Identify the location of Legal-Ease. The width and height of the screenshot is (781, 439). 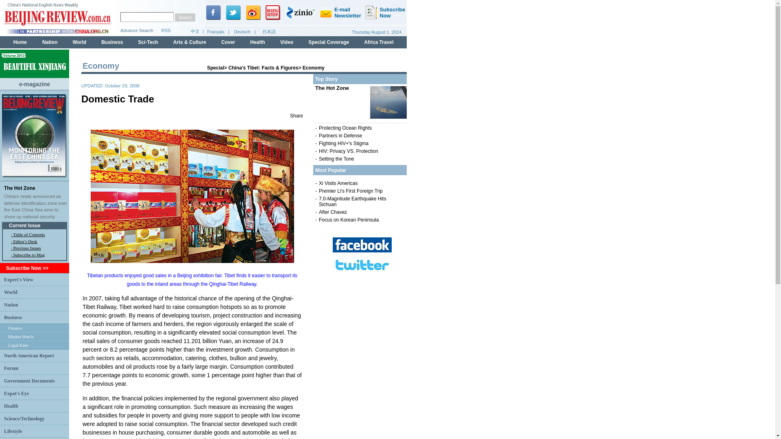
(18, 345).